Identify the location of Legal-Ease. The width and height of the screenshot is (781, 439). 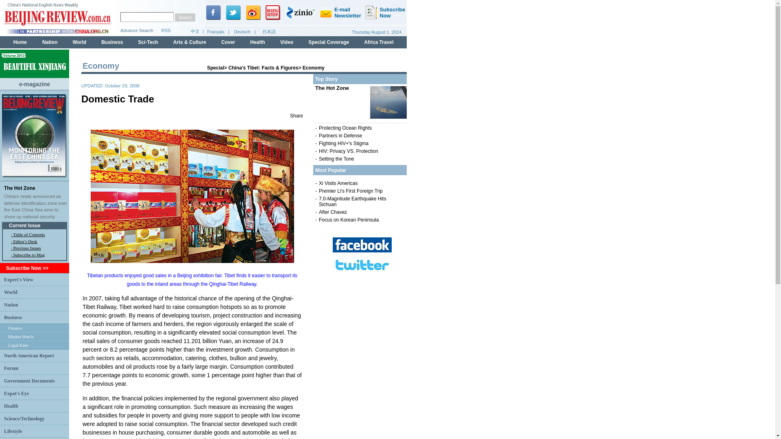
(18, 345).